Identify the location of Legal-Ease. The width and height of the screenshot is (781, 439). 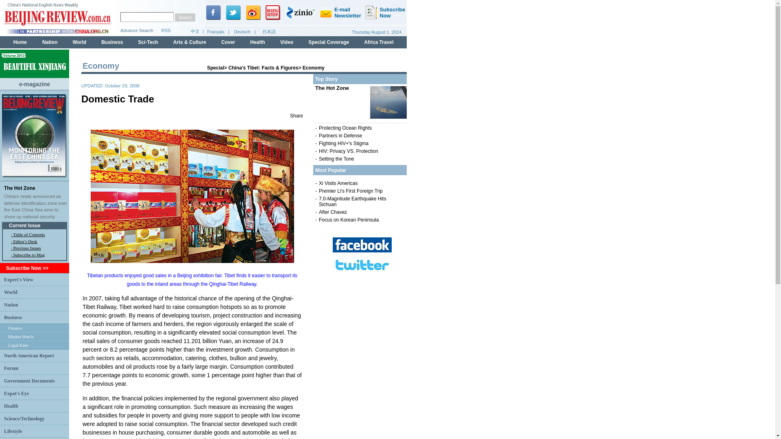
(18, 345).